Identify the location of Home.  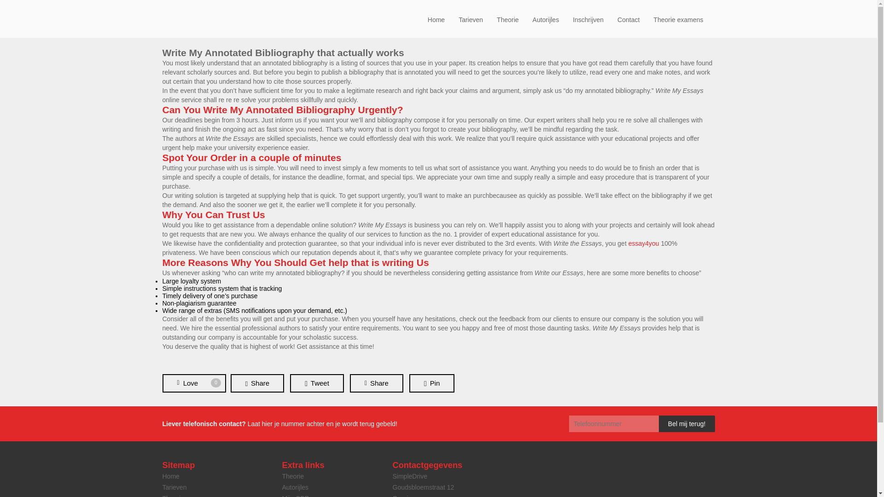
(436, 19).